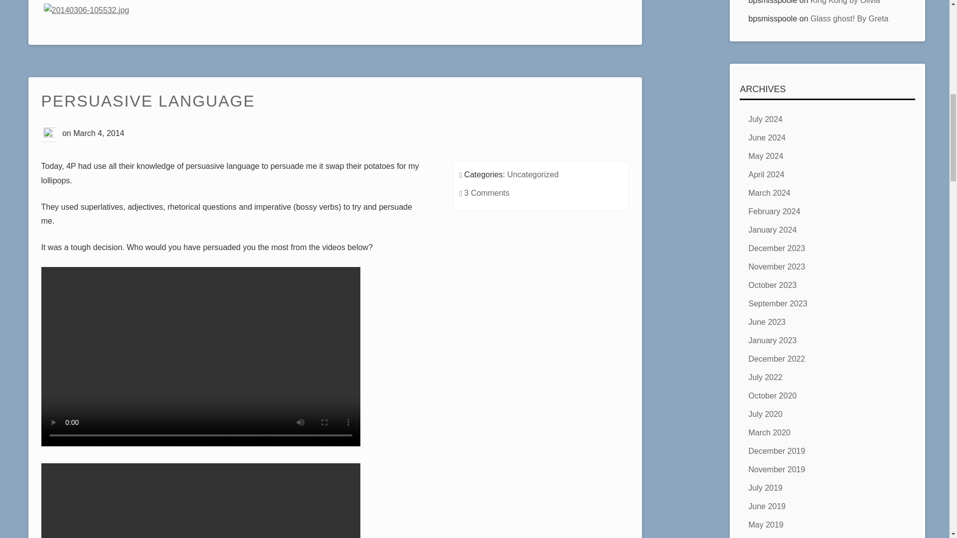 This screenshot has height=538, width=957. Describe the element at coordinates (772, 229) in the screenshot. I see `January 2024` at that location.